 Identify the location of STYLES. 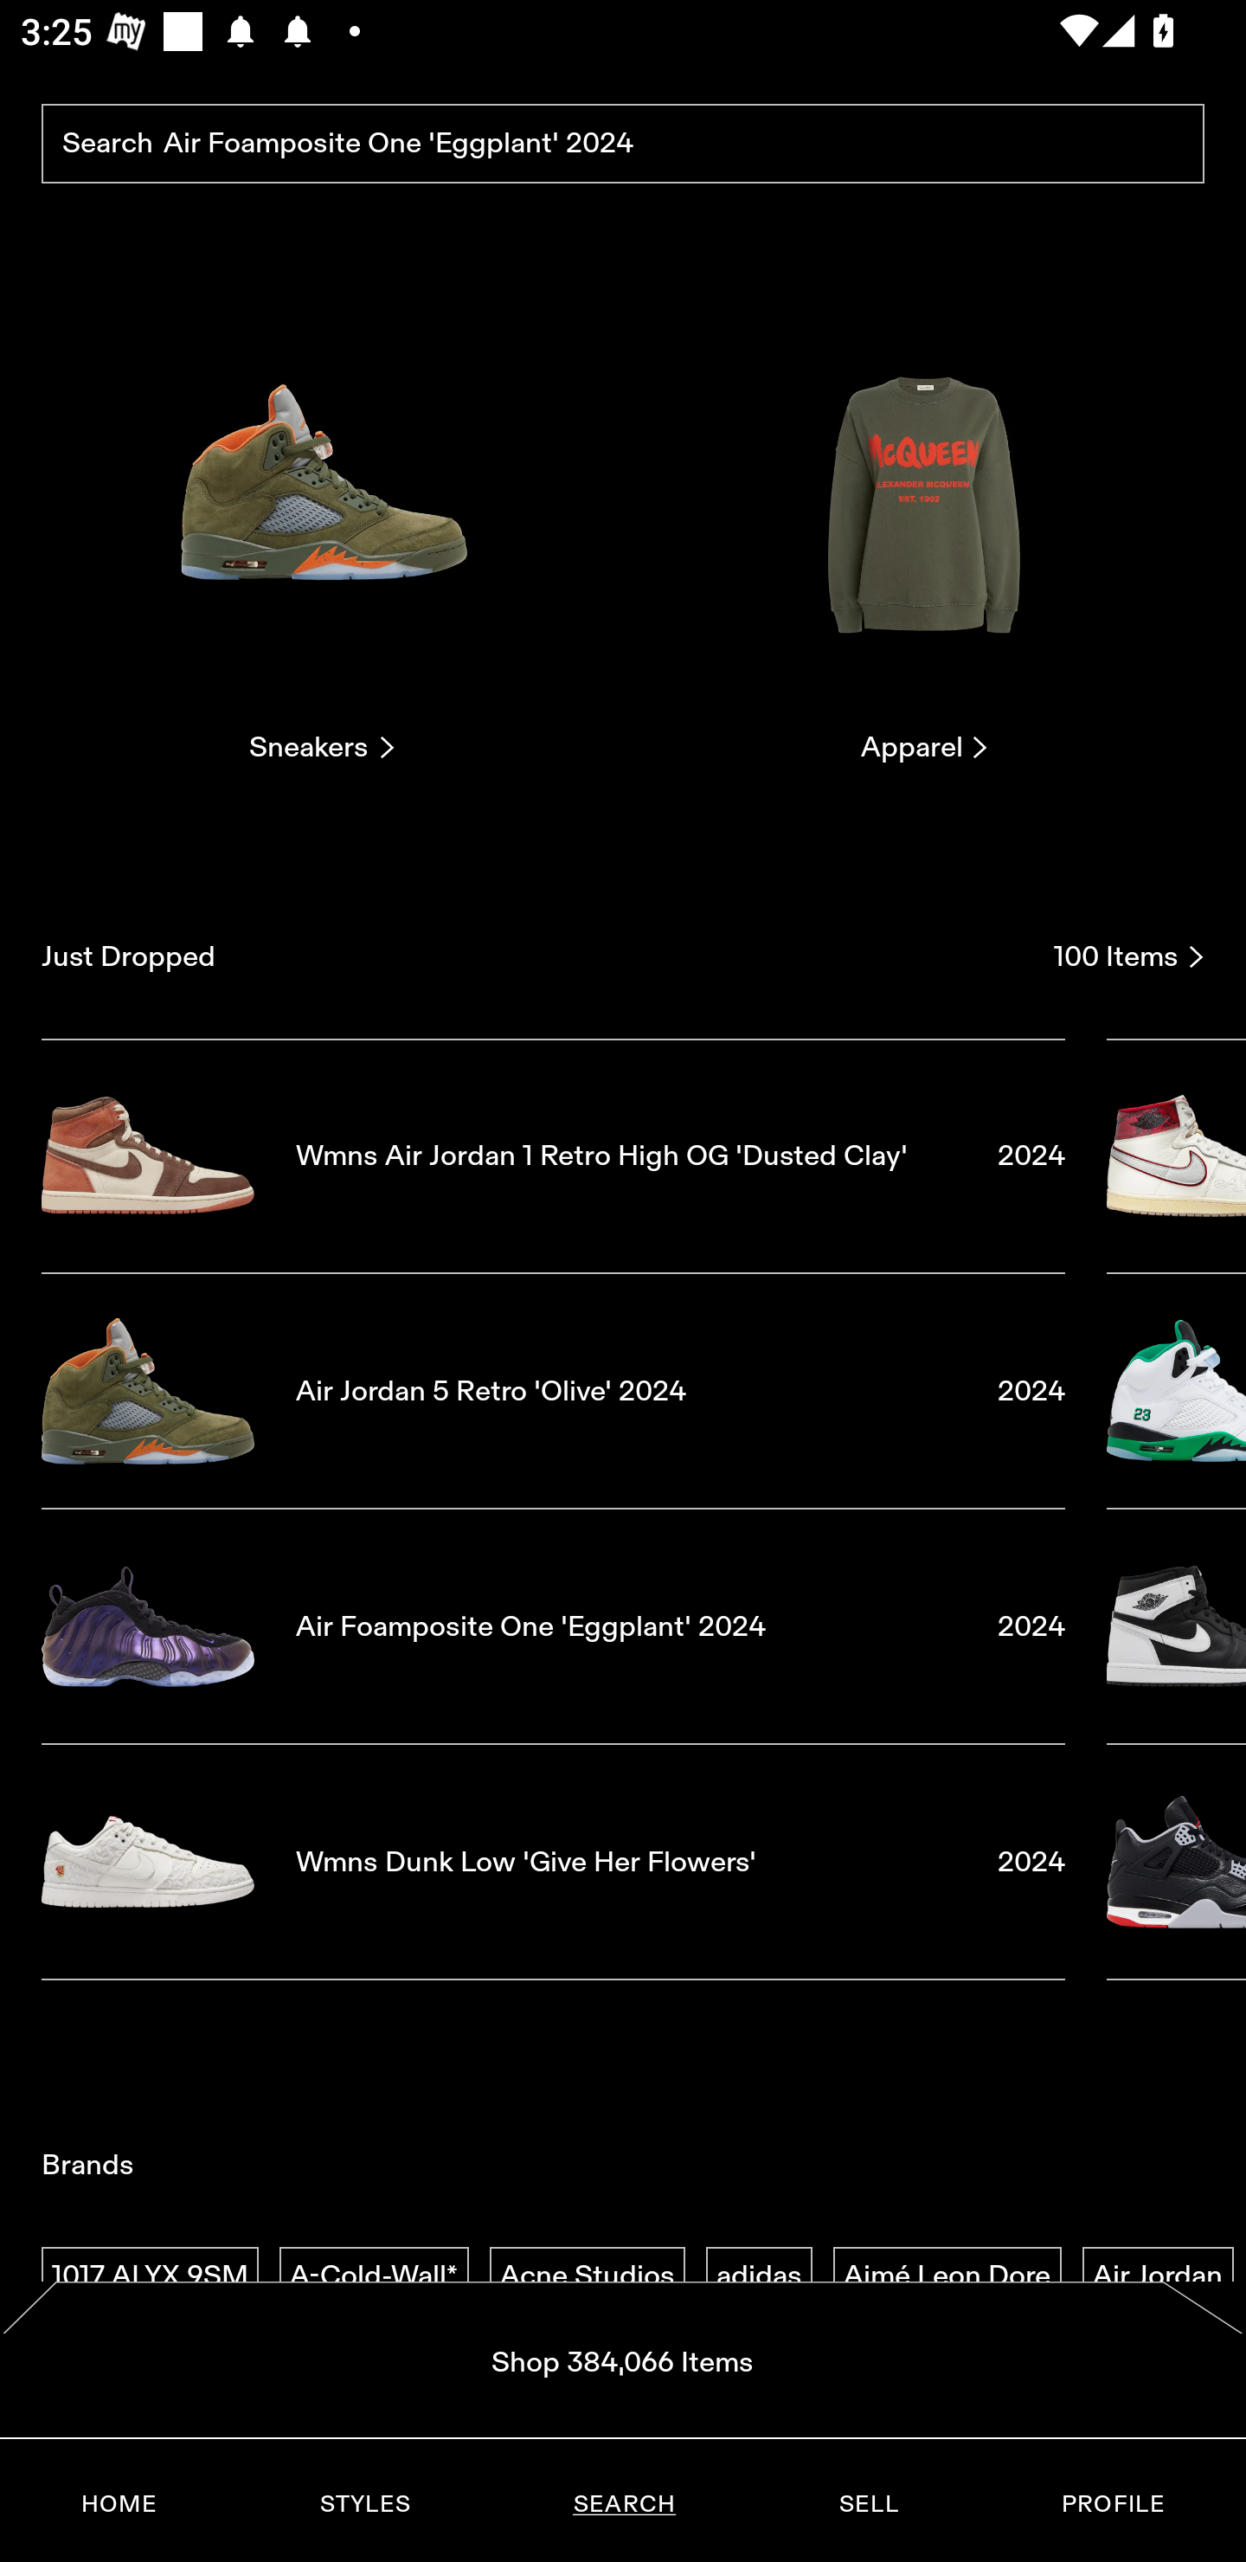
(364, 2504).